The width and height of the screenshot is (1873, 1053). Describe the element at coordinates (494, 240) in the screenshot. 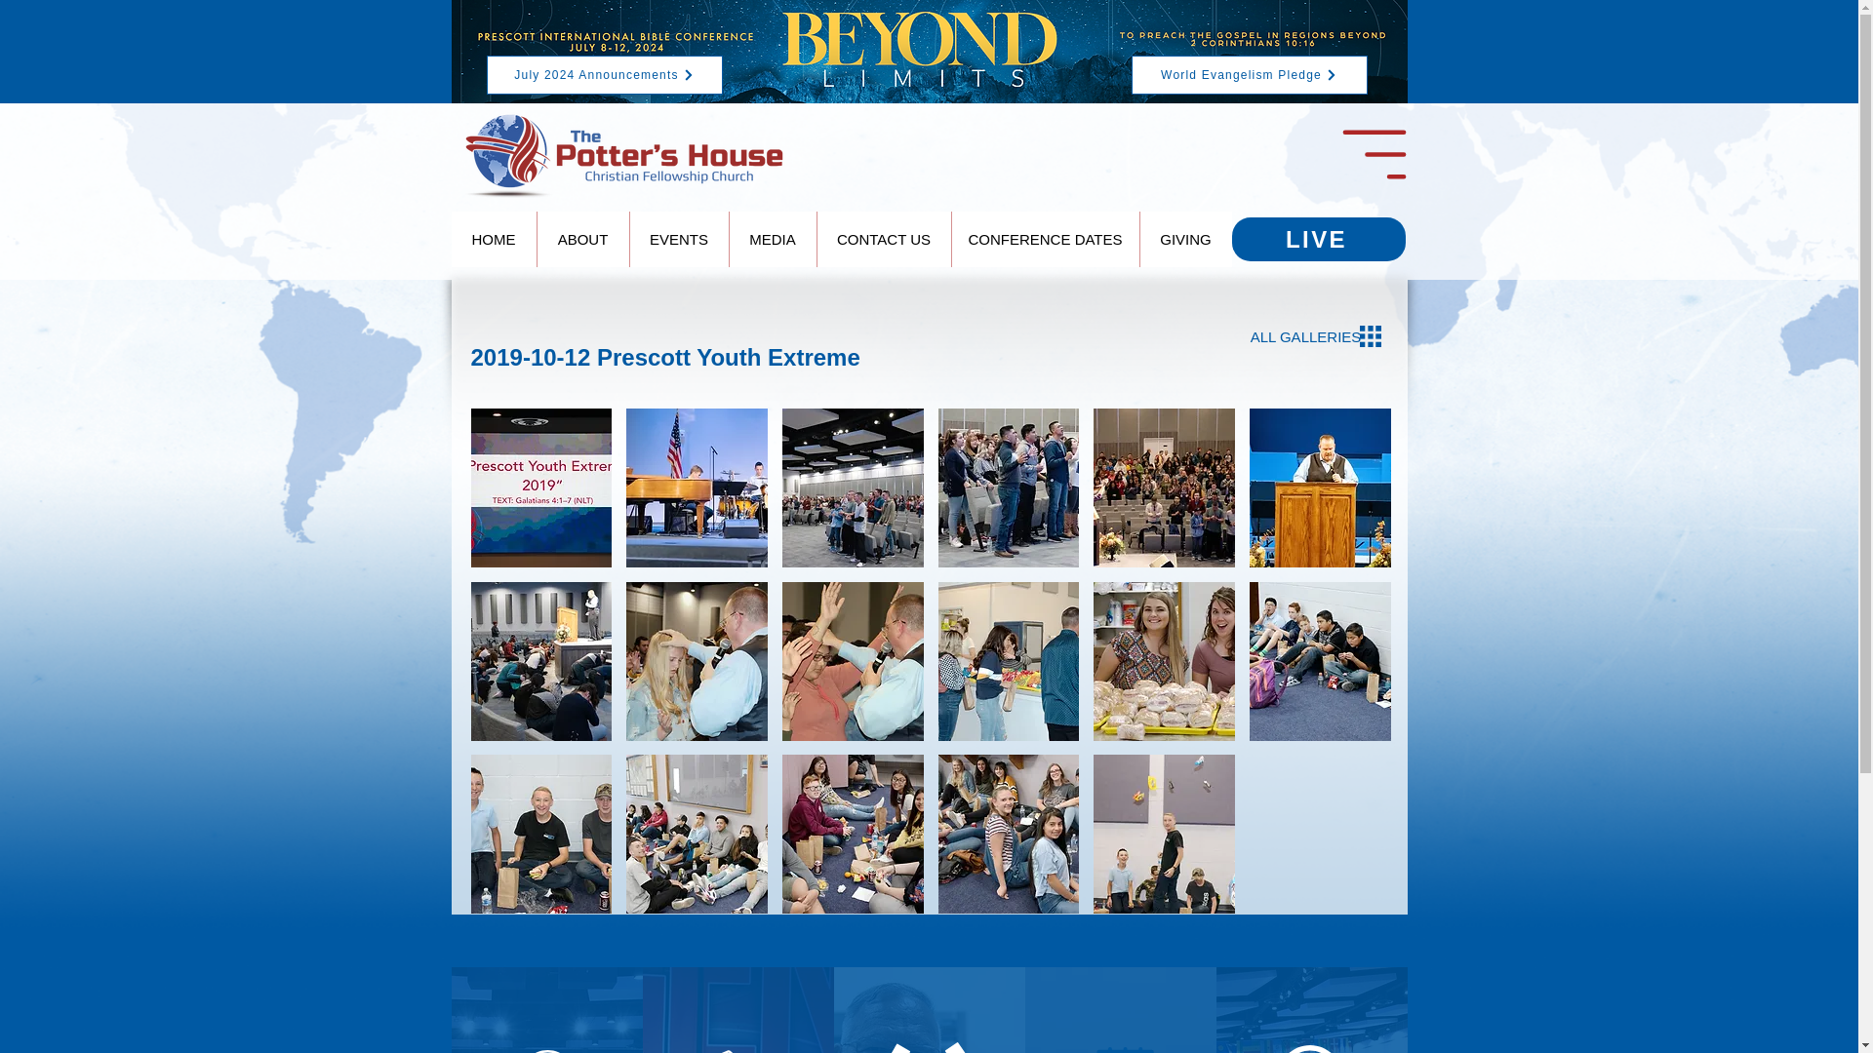

I see `HOME` at that location.